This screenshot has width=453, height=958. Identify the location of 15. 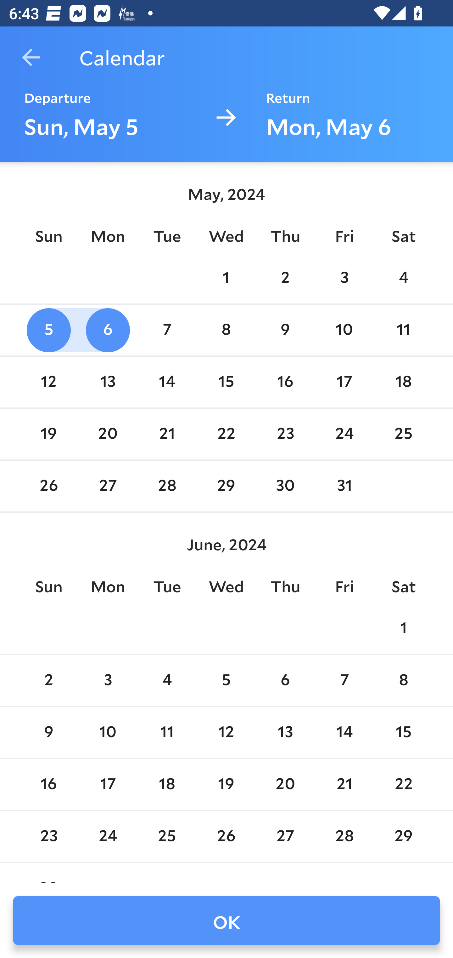
(226, 382).